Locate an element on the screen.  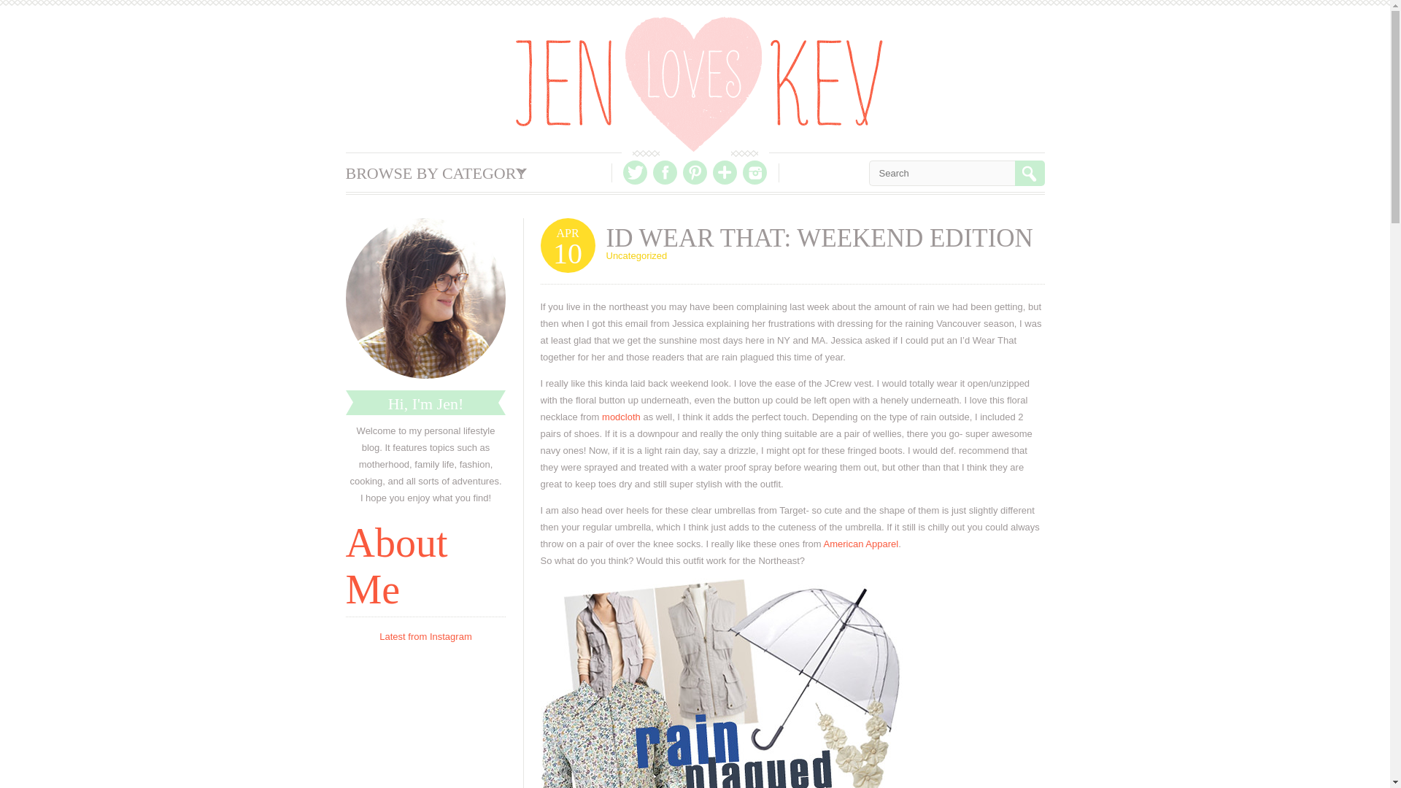
Twitter is located at coordinates (635, 172).